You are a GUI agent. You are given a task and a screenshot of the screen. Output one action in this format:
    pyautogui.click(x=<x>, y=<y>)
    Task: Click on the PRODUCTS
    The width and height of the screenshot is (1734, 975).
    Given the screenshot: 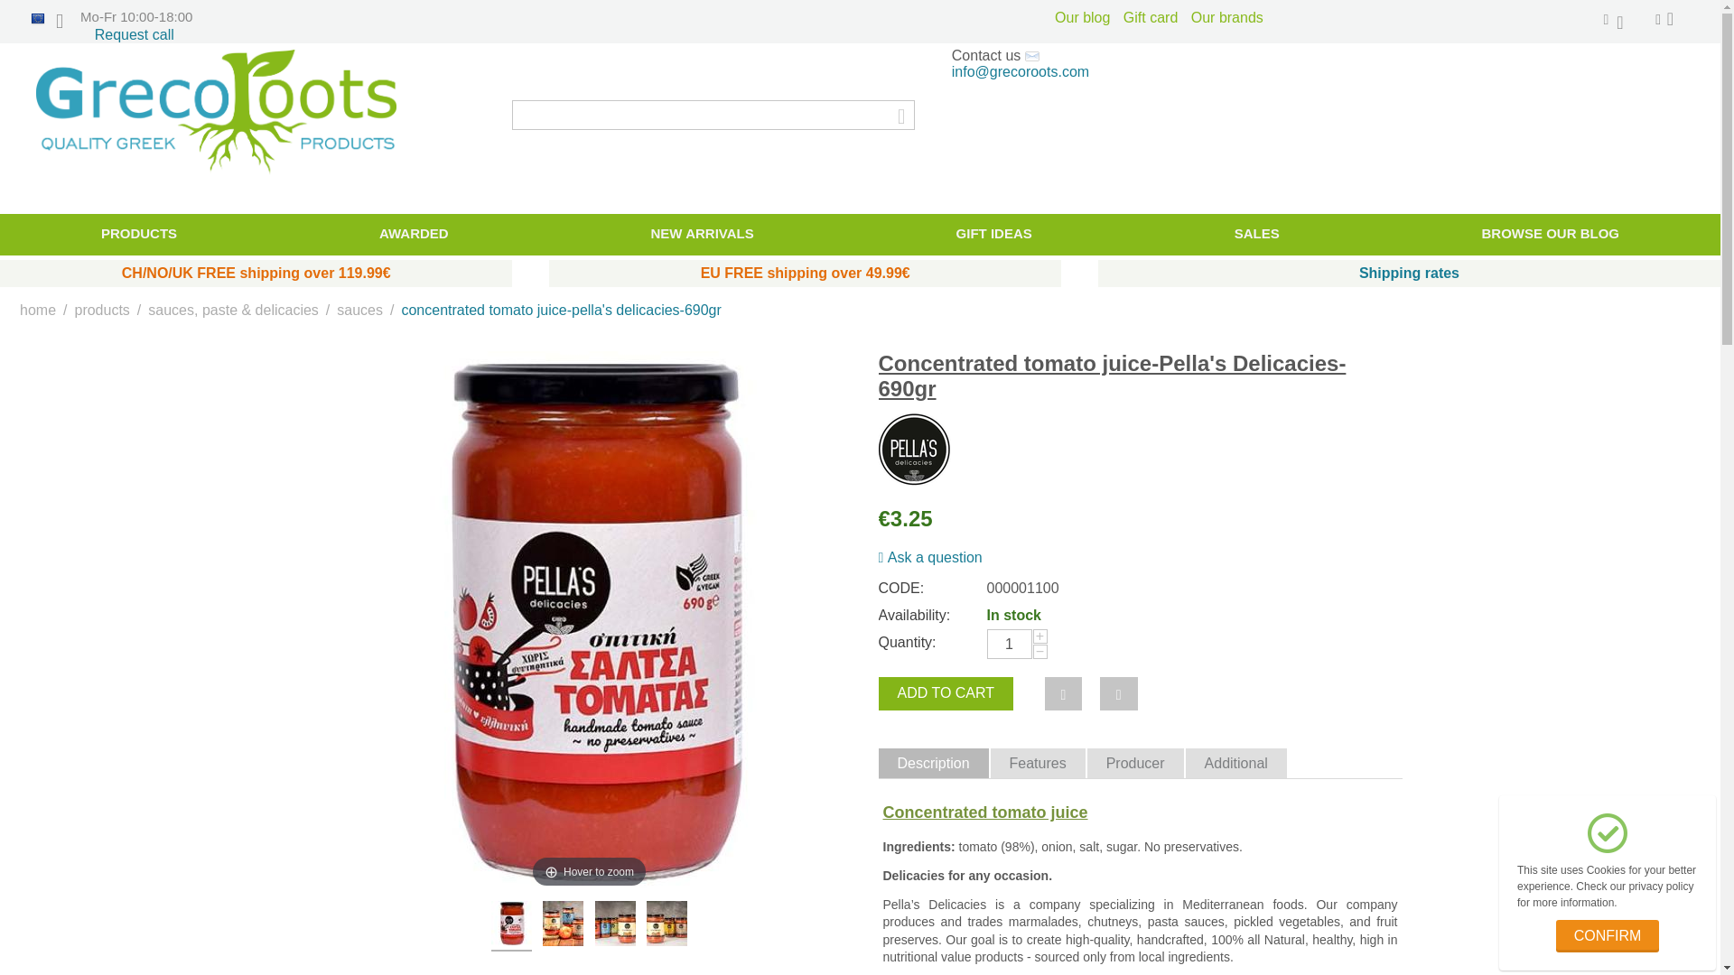 What is the action you would take?
    pyautogui.click(x=139, y=234)
    